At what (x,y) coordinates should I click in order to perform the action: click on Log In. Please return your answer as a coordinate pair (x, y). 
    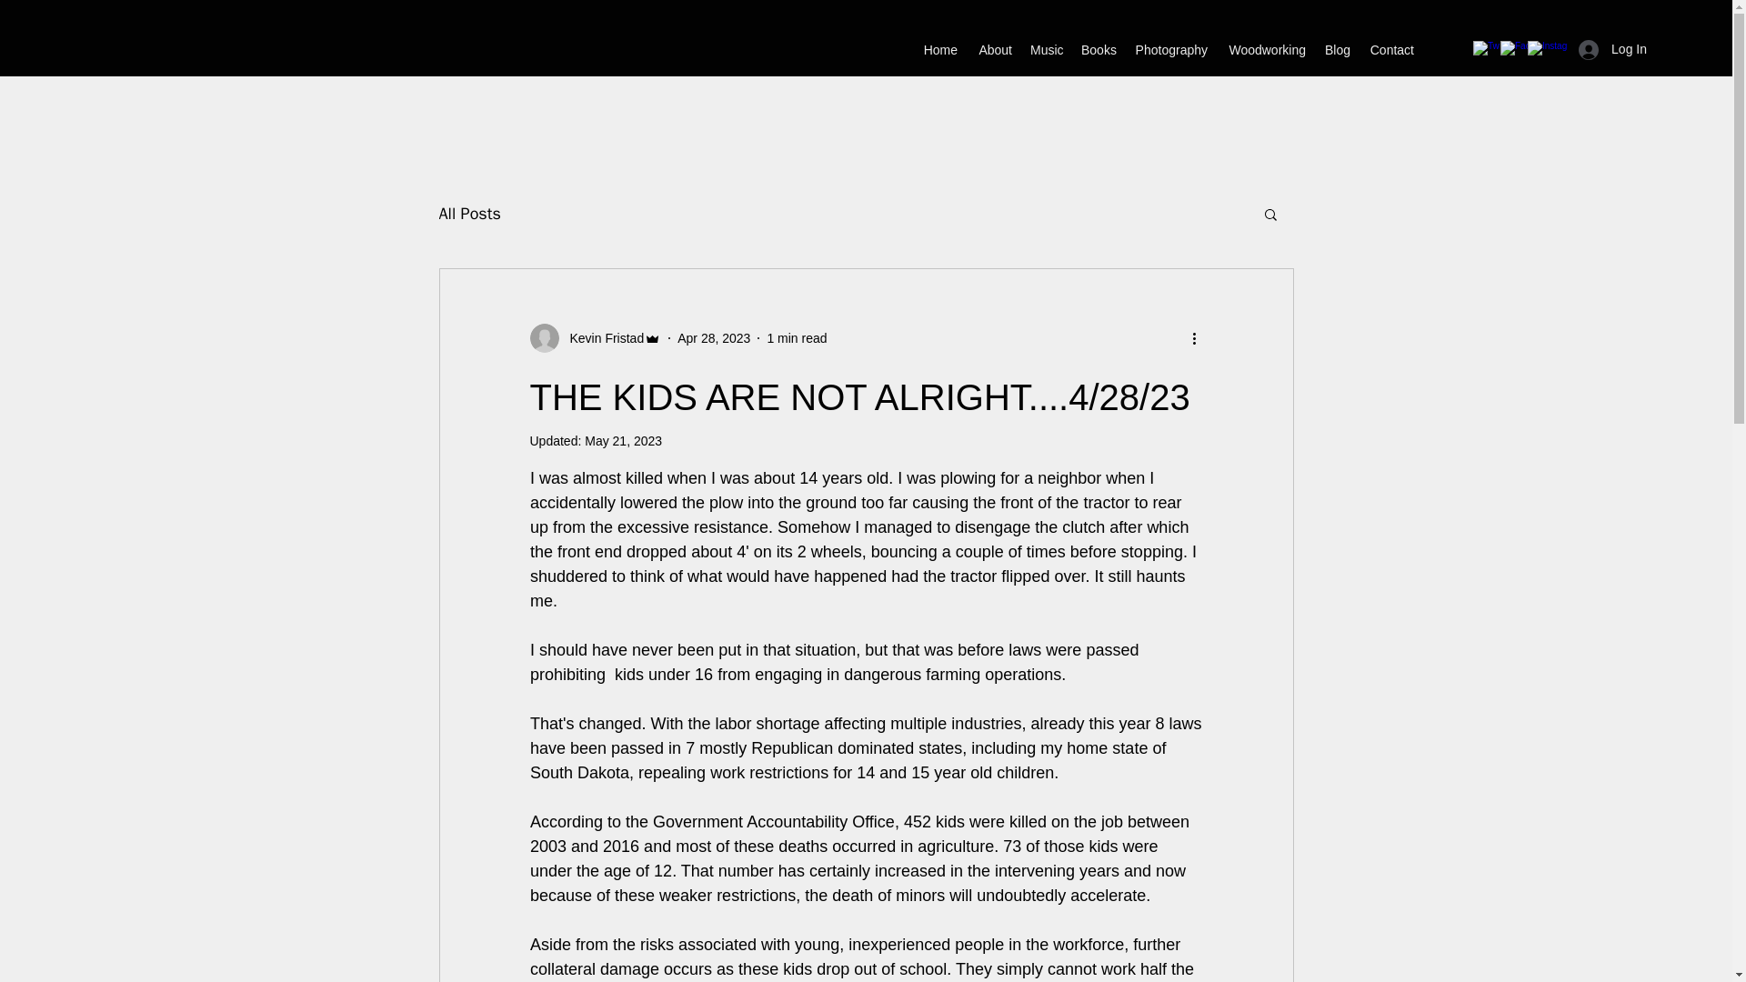
    Looking at the image, I should click on (1613, 49).